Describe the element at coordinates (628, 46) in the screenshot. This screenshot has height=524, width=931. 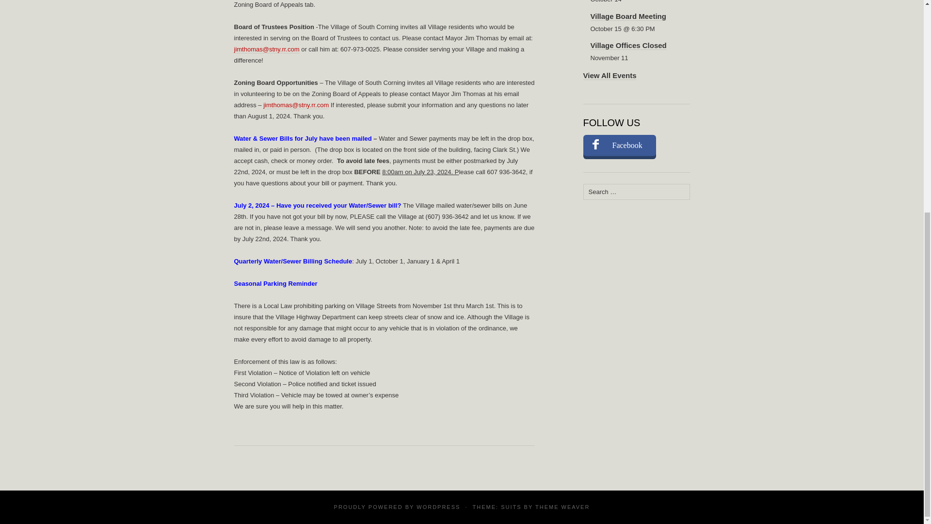
I see `Village Offices Closed` at that location.